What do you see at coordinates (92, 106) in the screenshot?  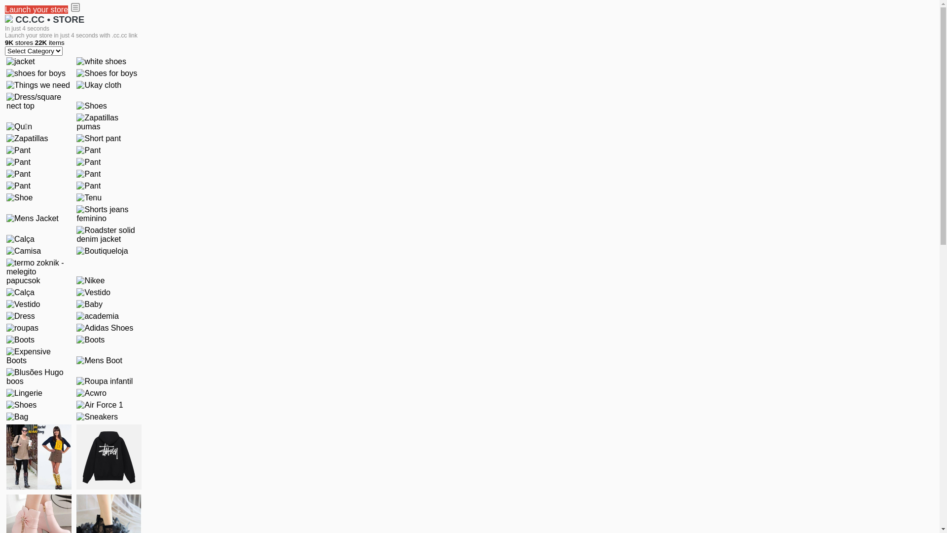 I see `Shoes` at bounding box center [92, 106].